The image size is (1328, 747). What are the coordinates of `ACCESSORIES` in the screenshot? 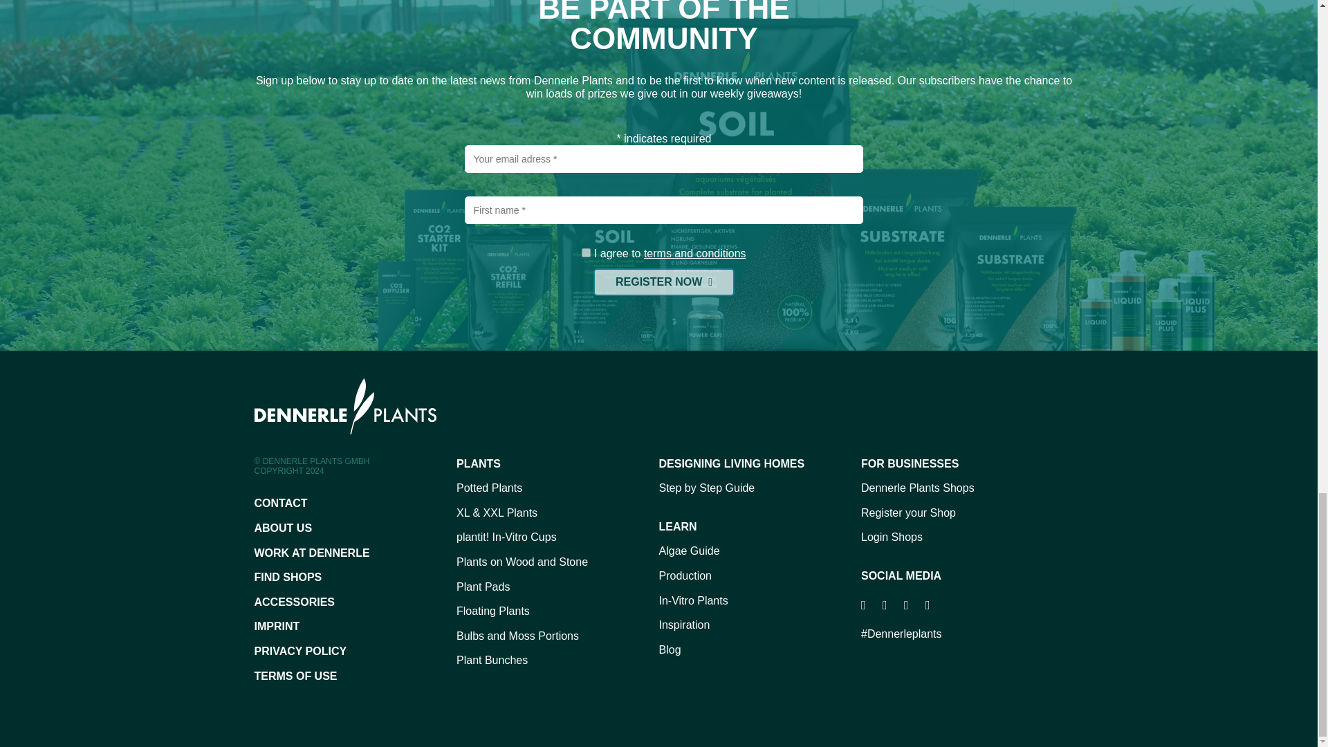 It's located at (356, 602).